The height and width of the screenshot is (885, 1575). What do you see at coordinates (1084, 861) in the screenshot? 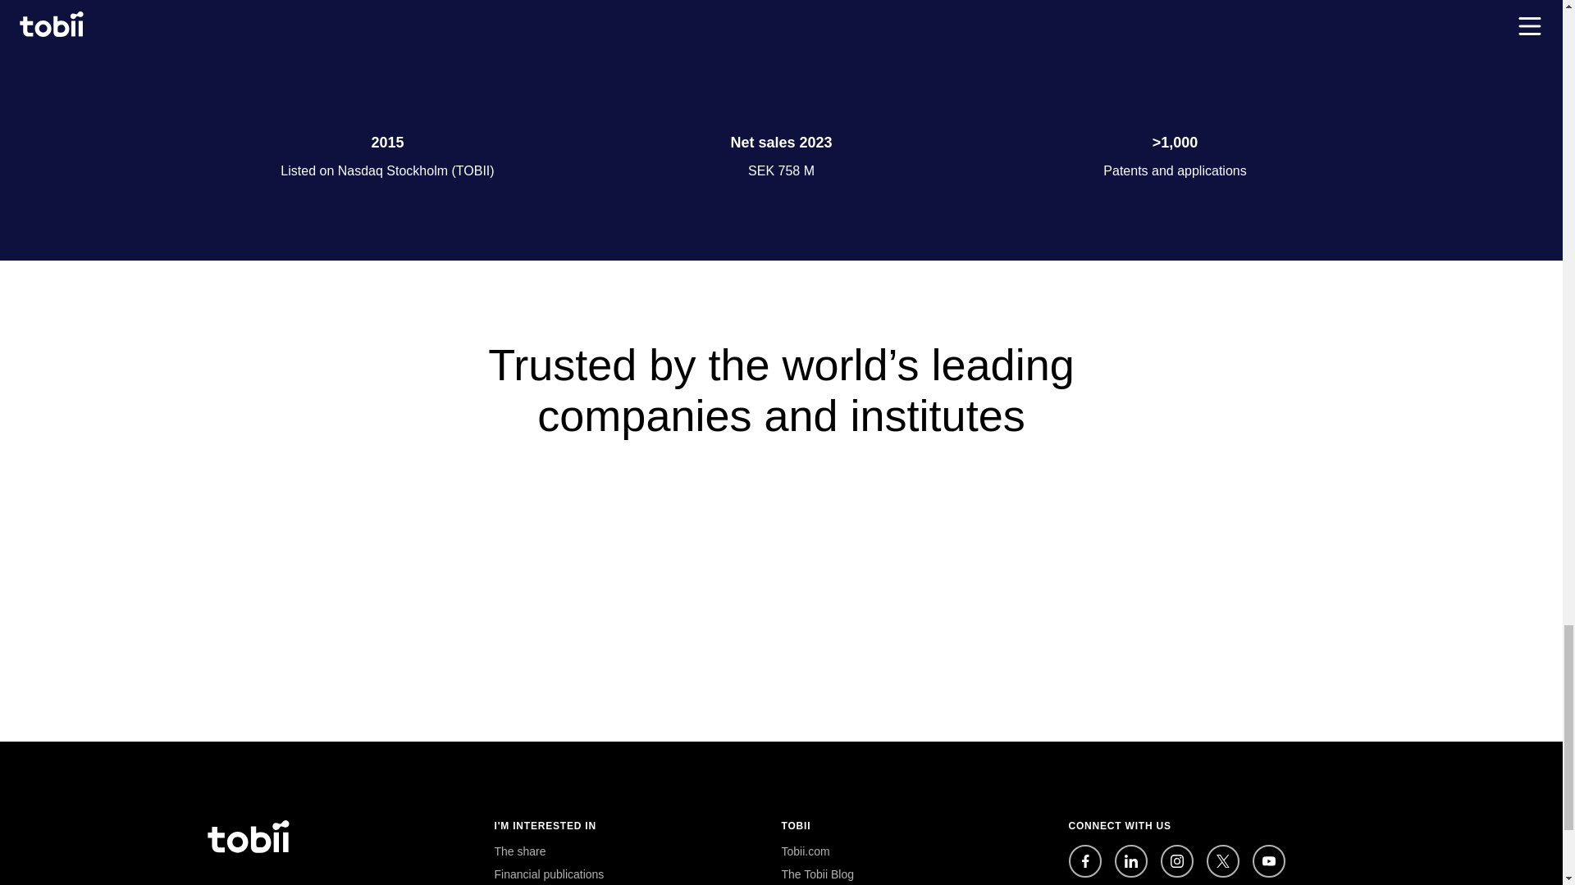
I see `Tobii on Facebook` at bounding box center [1084, 861].